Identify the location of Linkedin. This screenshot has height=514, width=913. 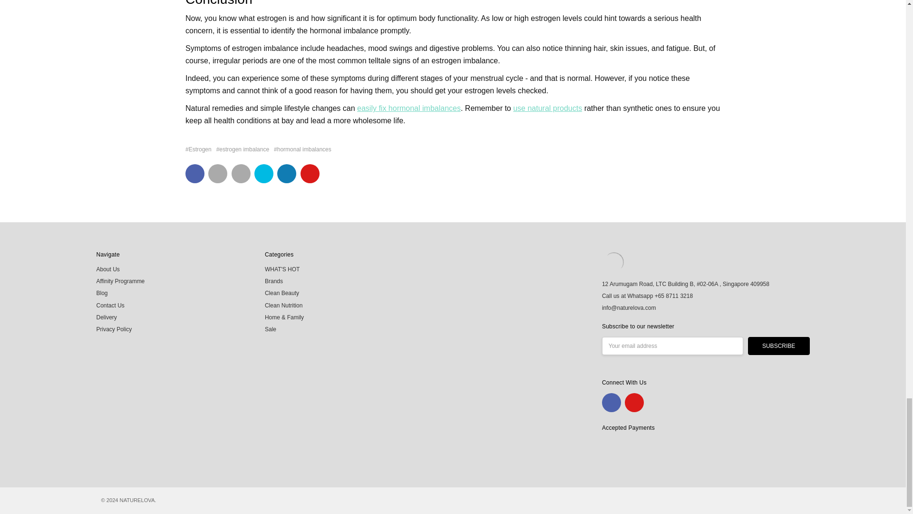
(286, 173).